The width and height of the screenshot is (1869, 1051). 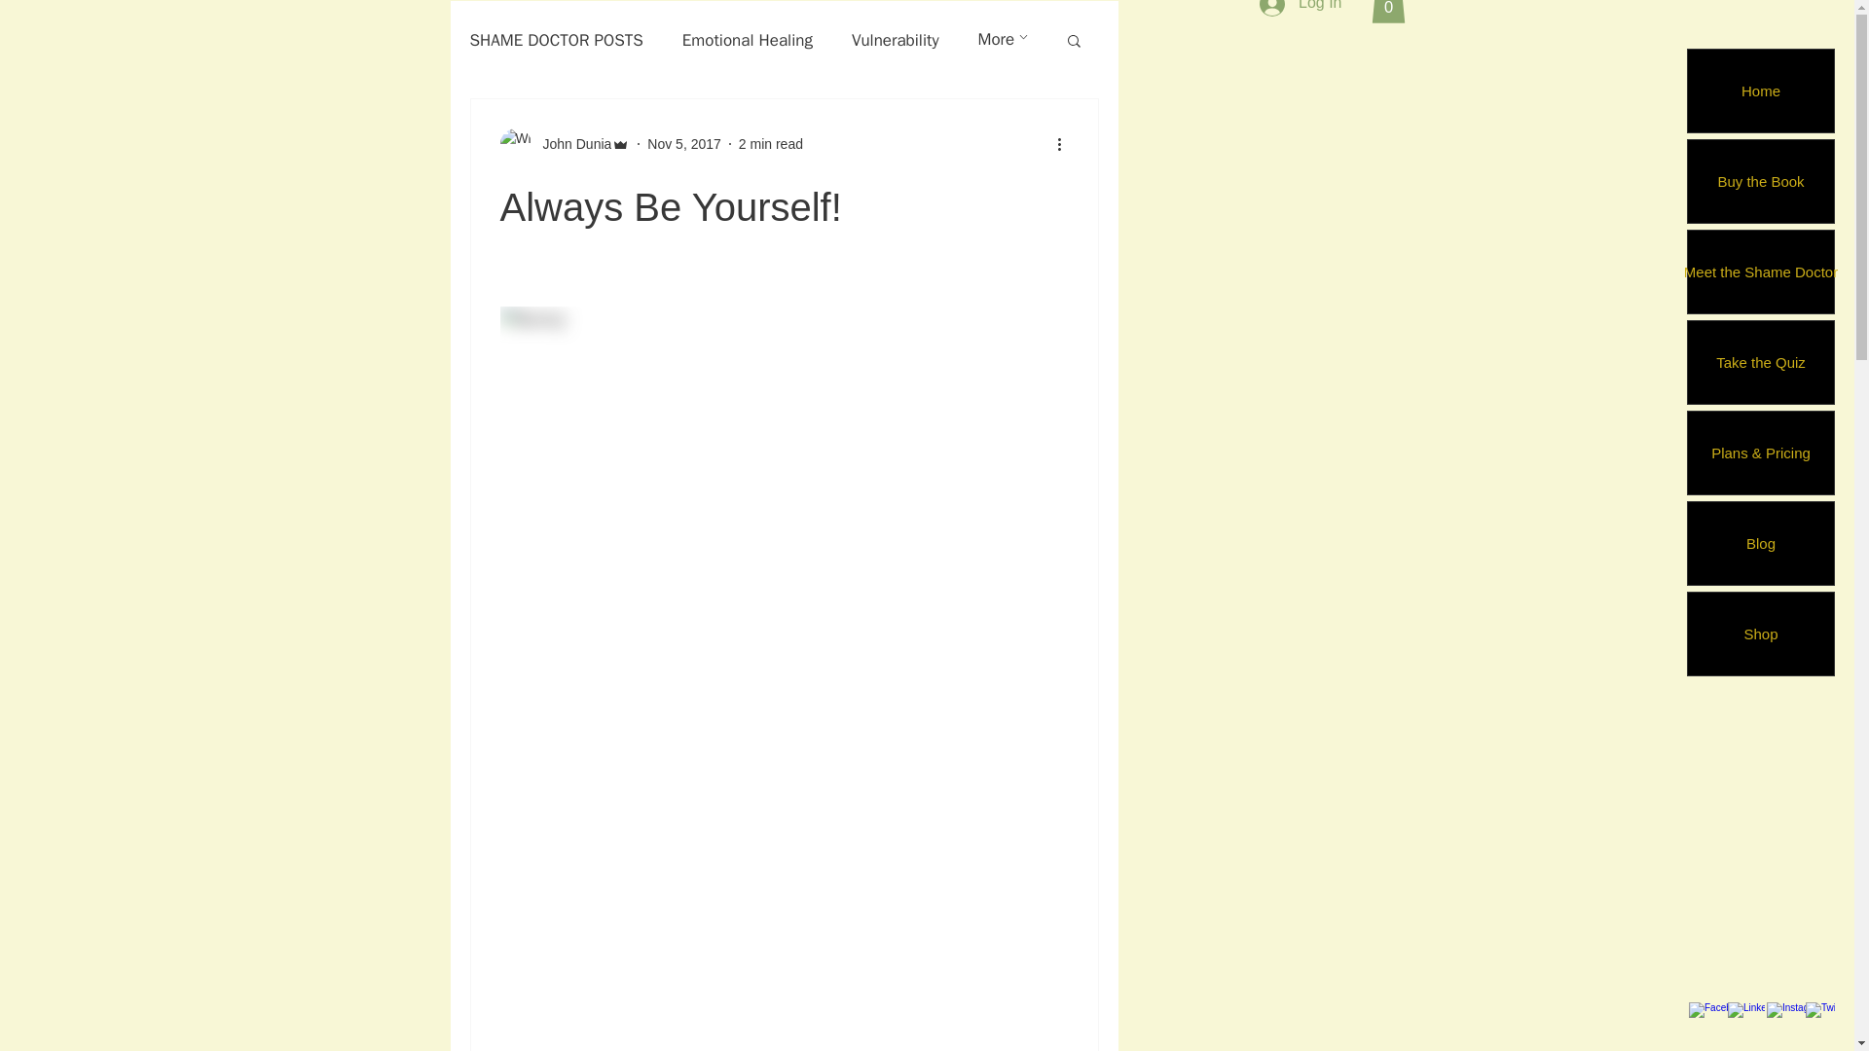 I want to click on Take the Quiz, so click(x=1760, y=362).